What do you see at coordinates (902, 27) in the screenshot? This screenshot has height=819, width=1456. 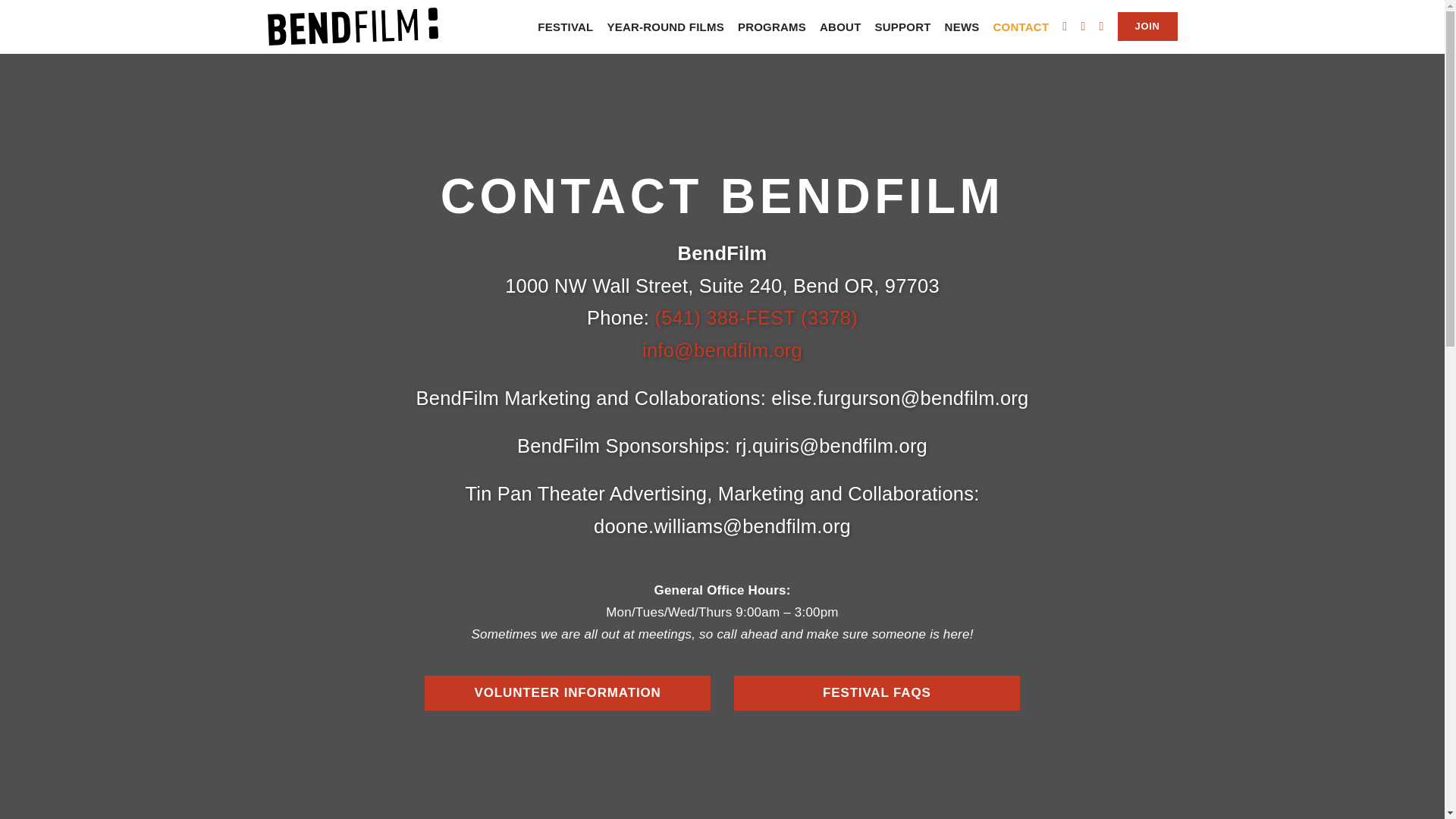 I see `SUPPORT` at bounding box center [902, 27].